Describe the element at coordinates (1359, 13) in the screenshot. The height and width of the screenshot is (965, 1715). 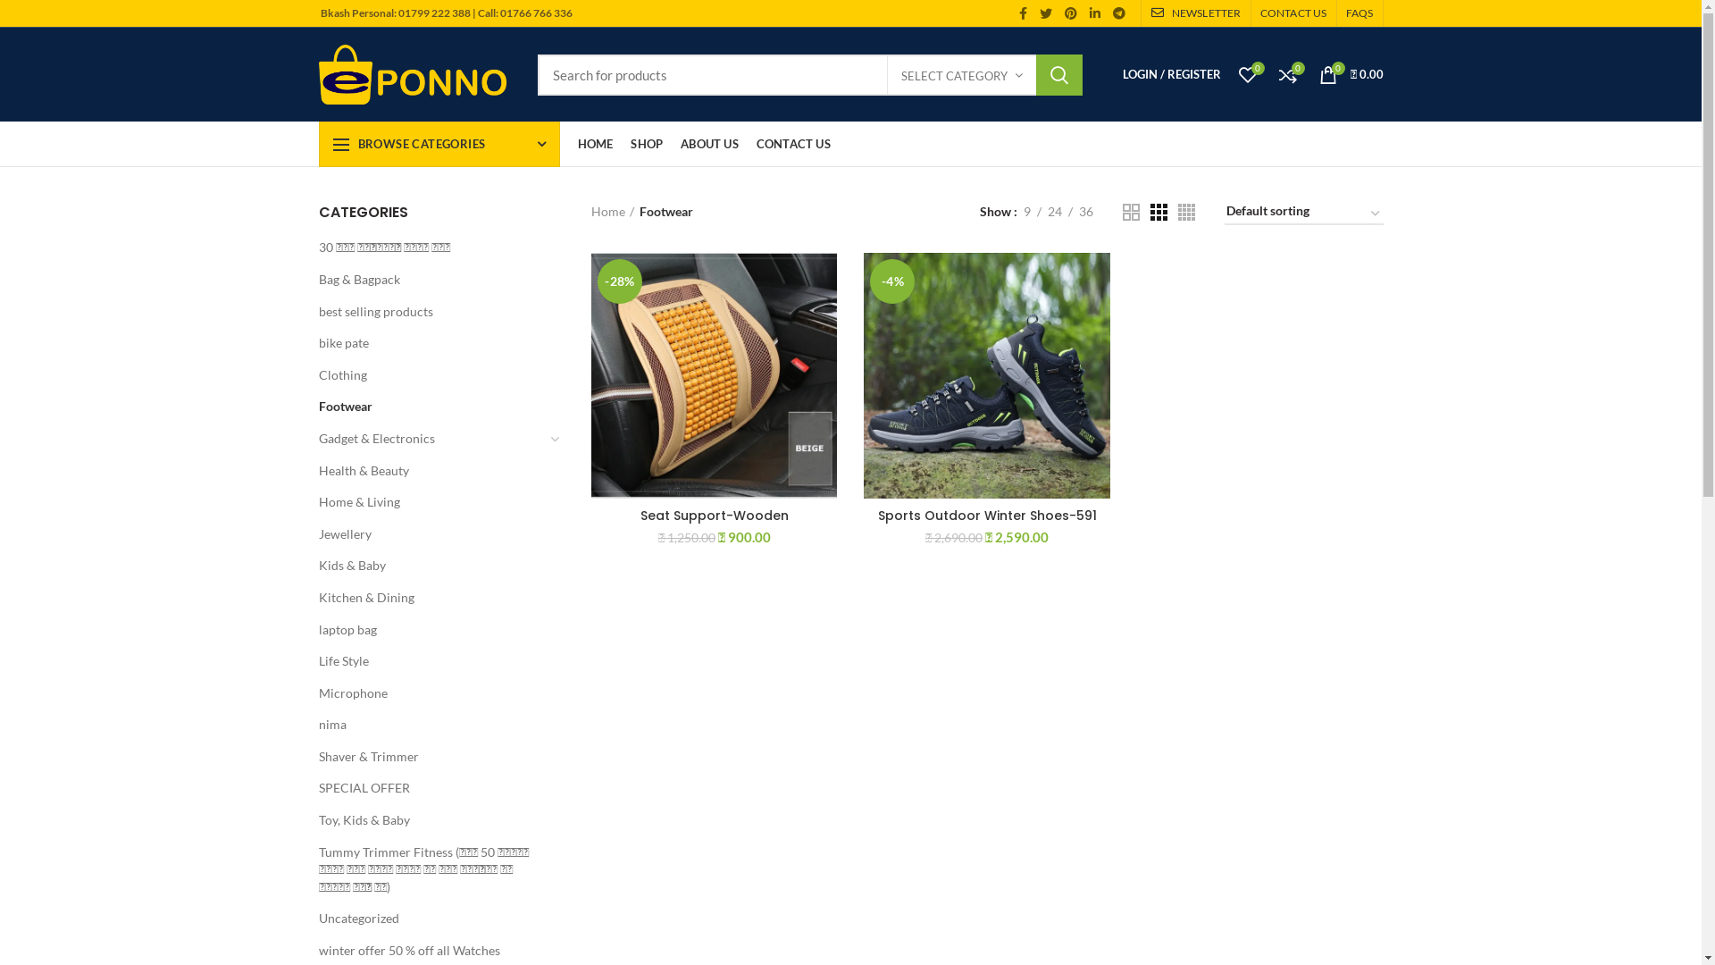
I see `FAQS` at that location.